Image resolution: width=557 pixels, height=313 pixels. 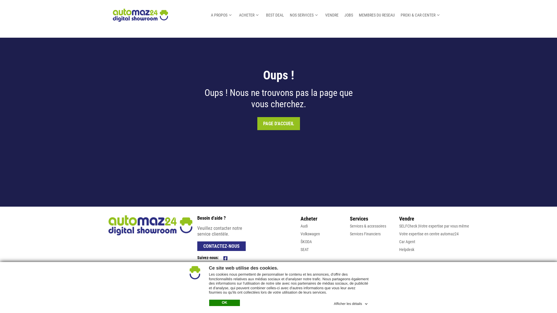 What do you see at coordinates (378, 15) in the screenshot?
I see `MEMBRES DU RESEAU` at bounding box center [378, 15].